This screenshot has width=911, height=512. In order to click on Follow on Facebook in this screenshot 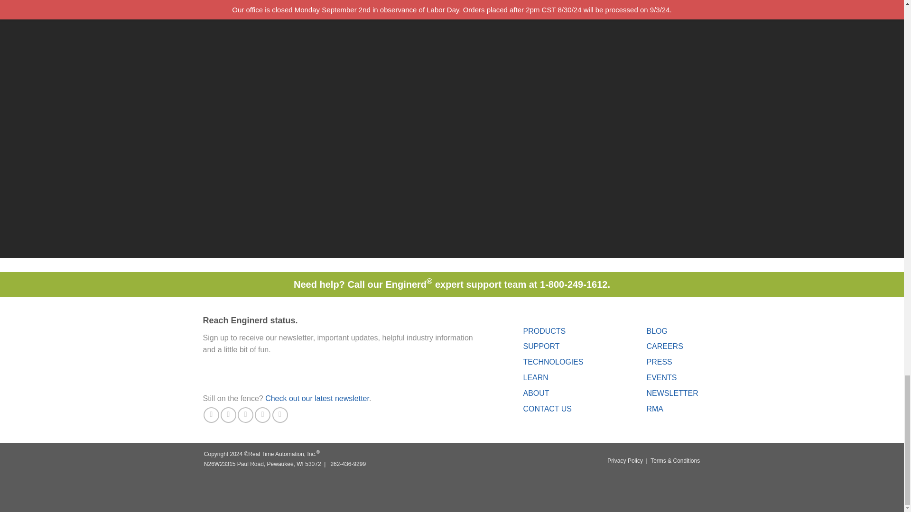, I will do `click(211, 415)`.